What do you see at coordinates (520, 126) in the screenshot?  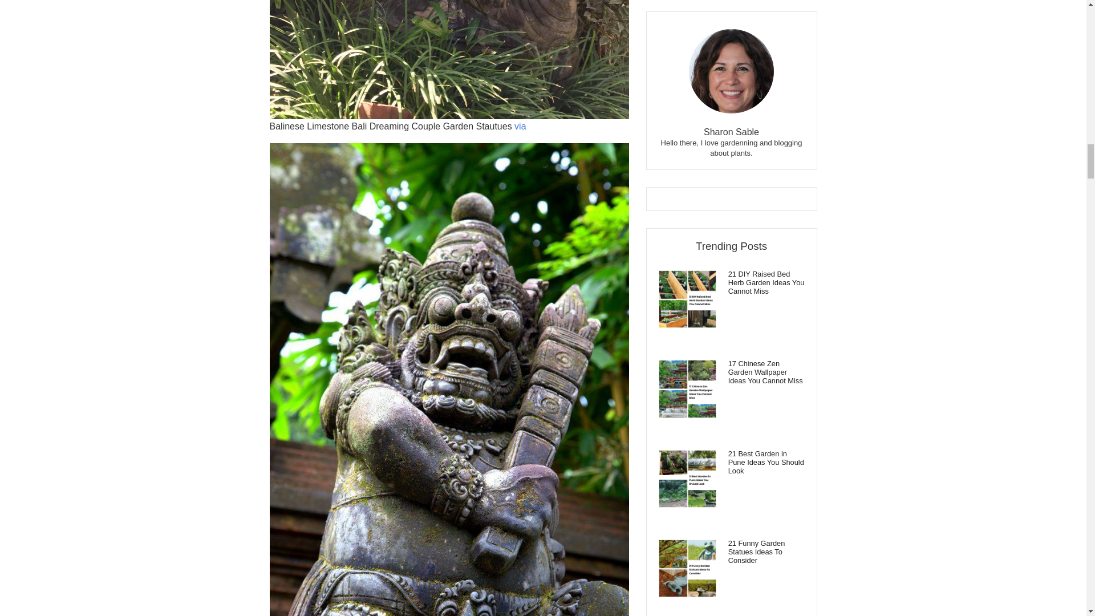 I see `via` at bounding box center [520, 126].